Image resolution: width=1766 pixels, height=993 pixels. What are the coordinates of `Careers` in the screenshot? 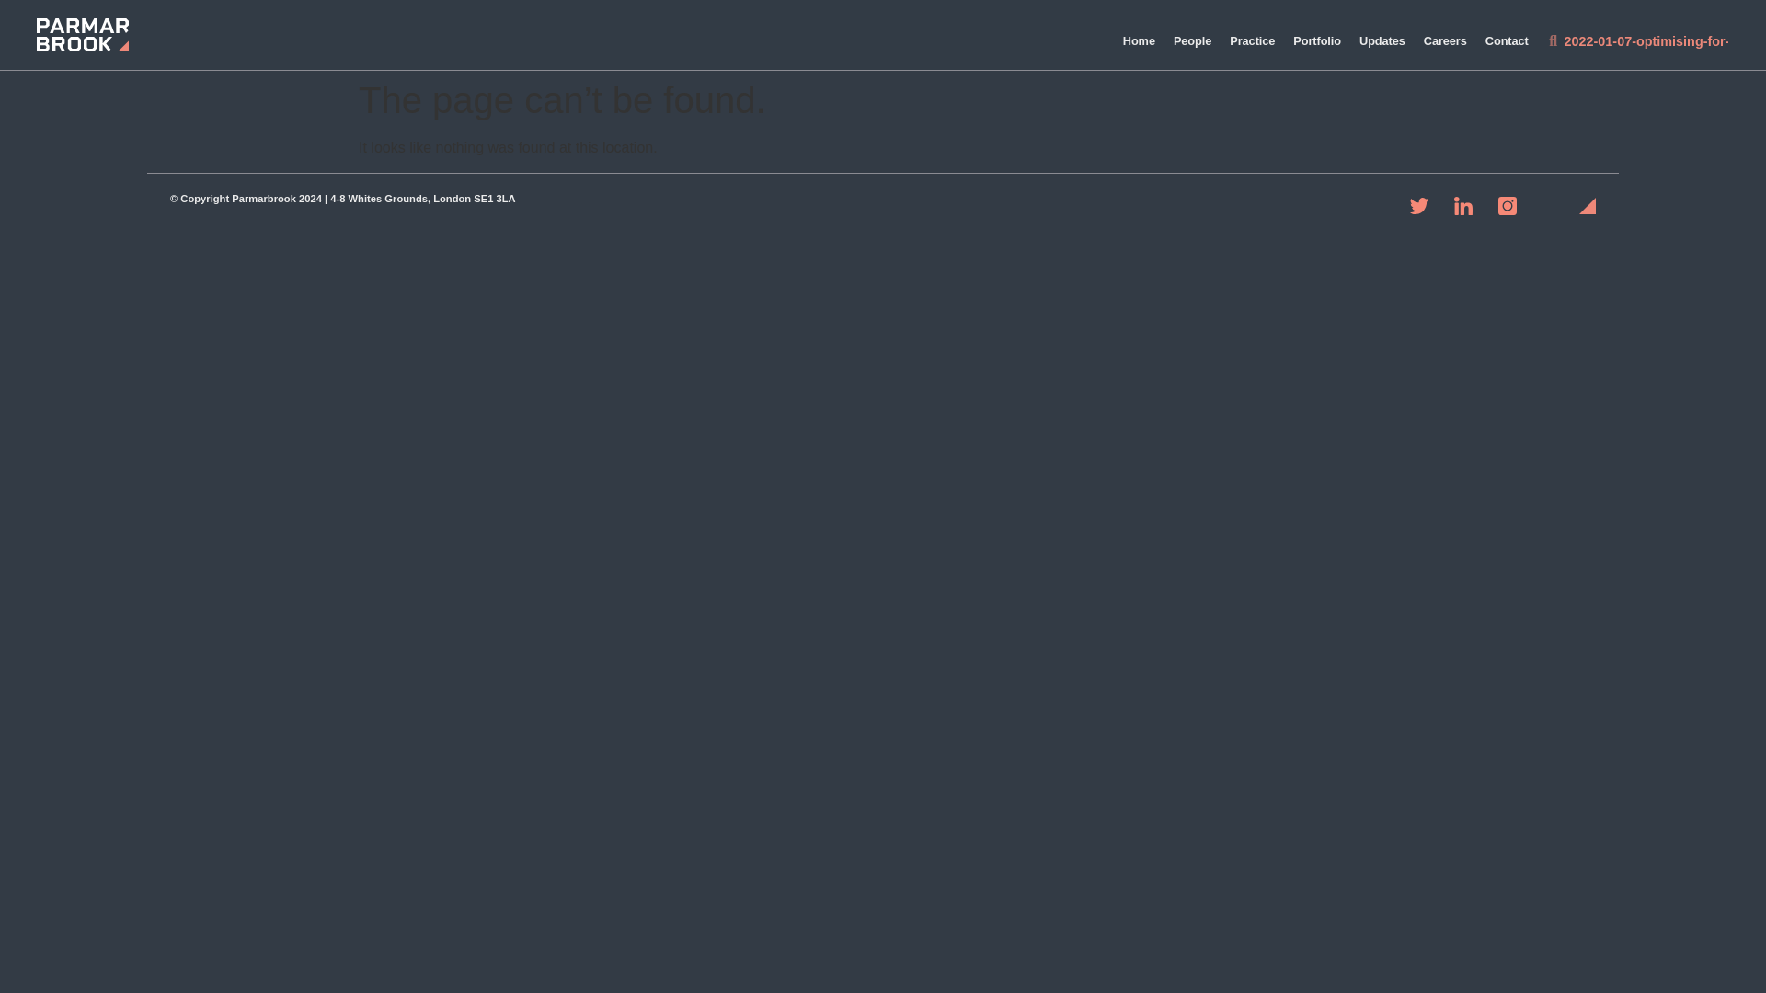 It's located at (1445, 40).